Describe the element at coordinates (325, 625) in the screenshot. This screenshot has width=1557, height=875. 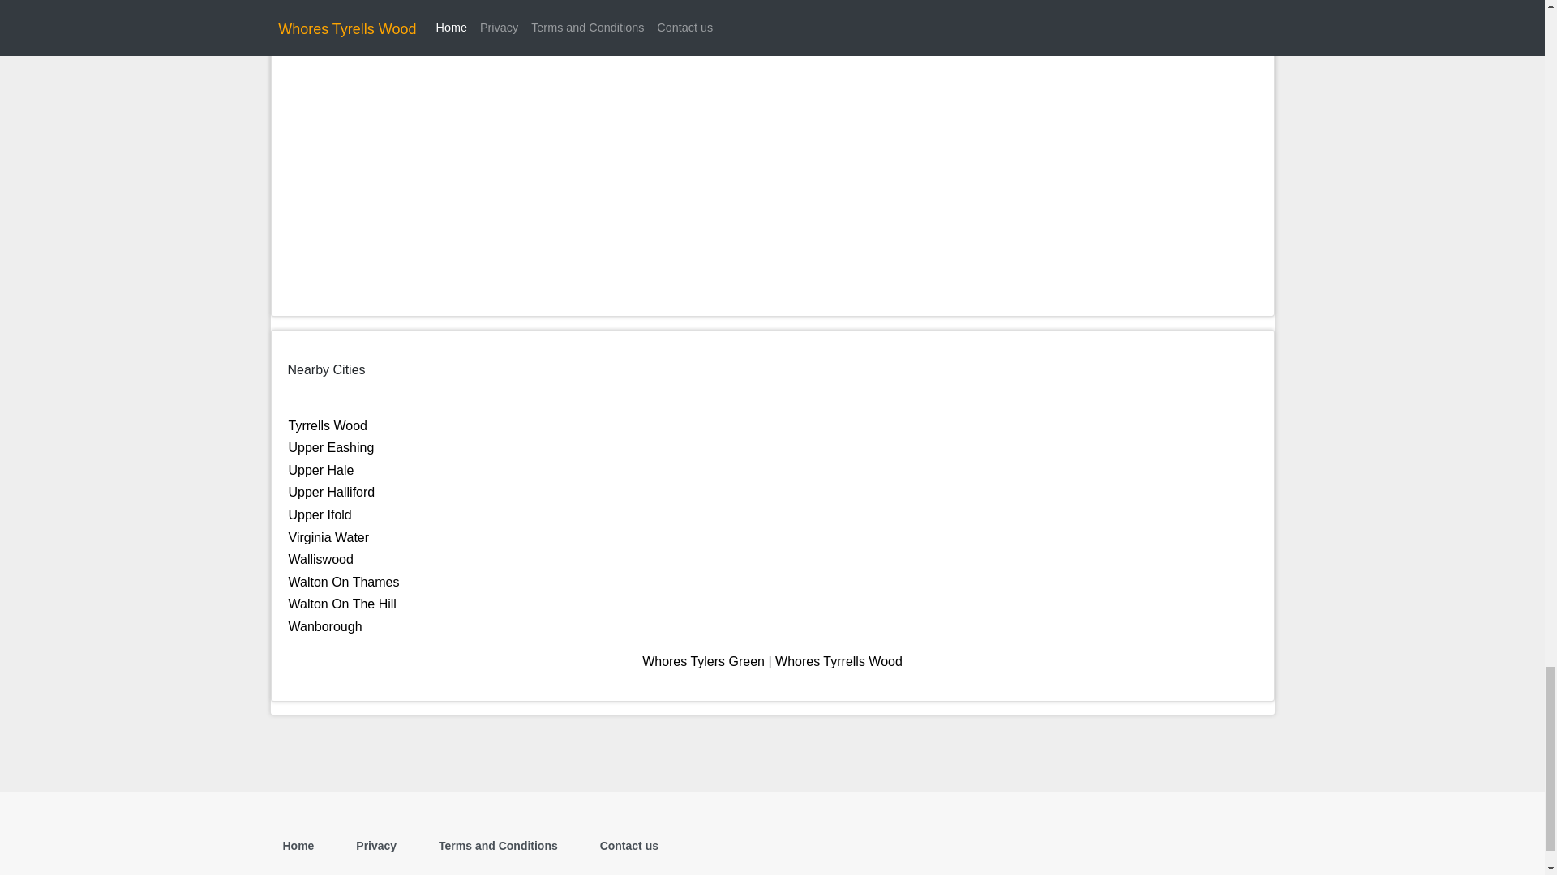
I see `Wanborough` at that location.